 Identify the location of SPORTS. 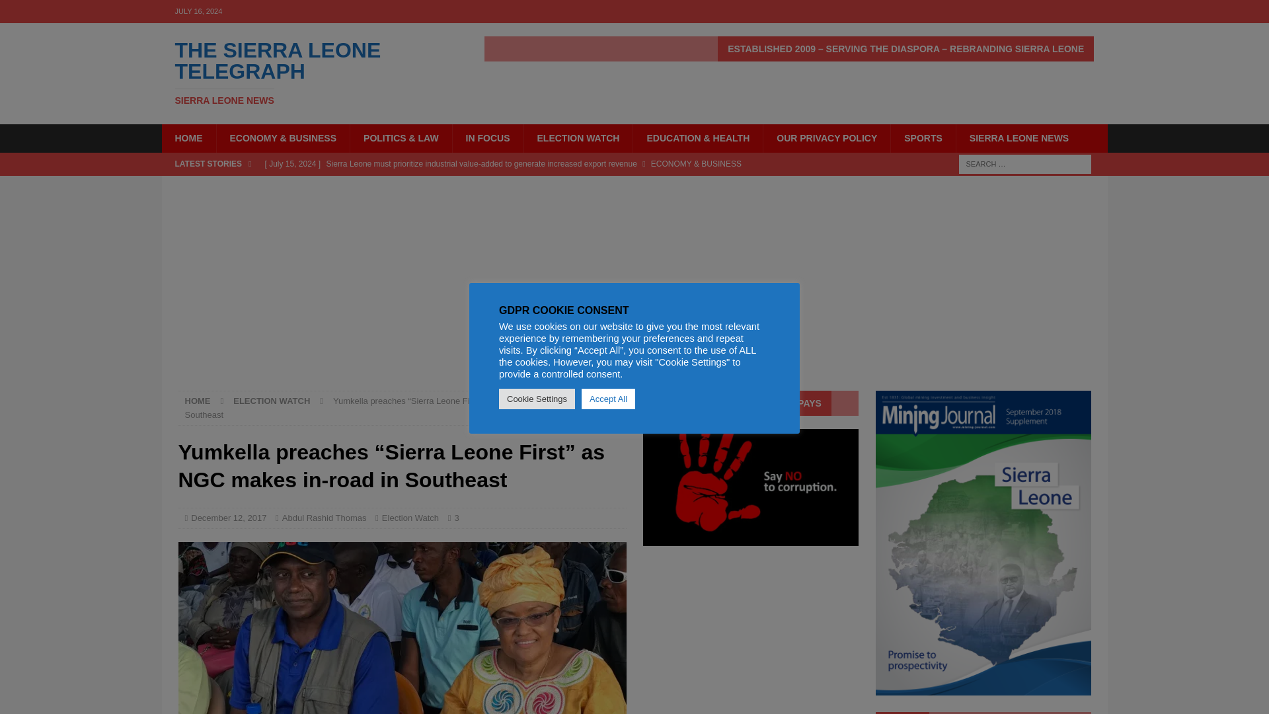
(923, 138).